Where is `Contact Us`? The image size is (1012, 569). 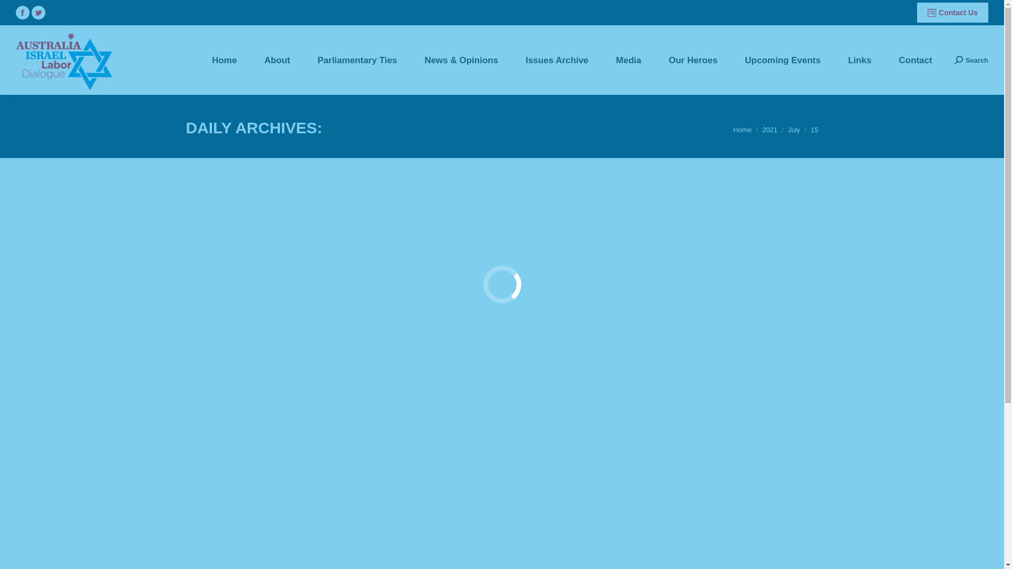 Contact Us is located at coordinates (953, 13).